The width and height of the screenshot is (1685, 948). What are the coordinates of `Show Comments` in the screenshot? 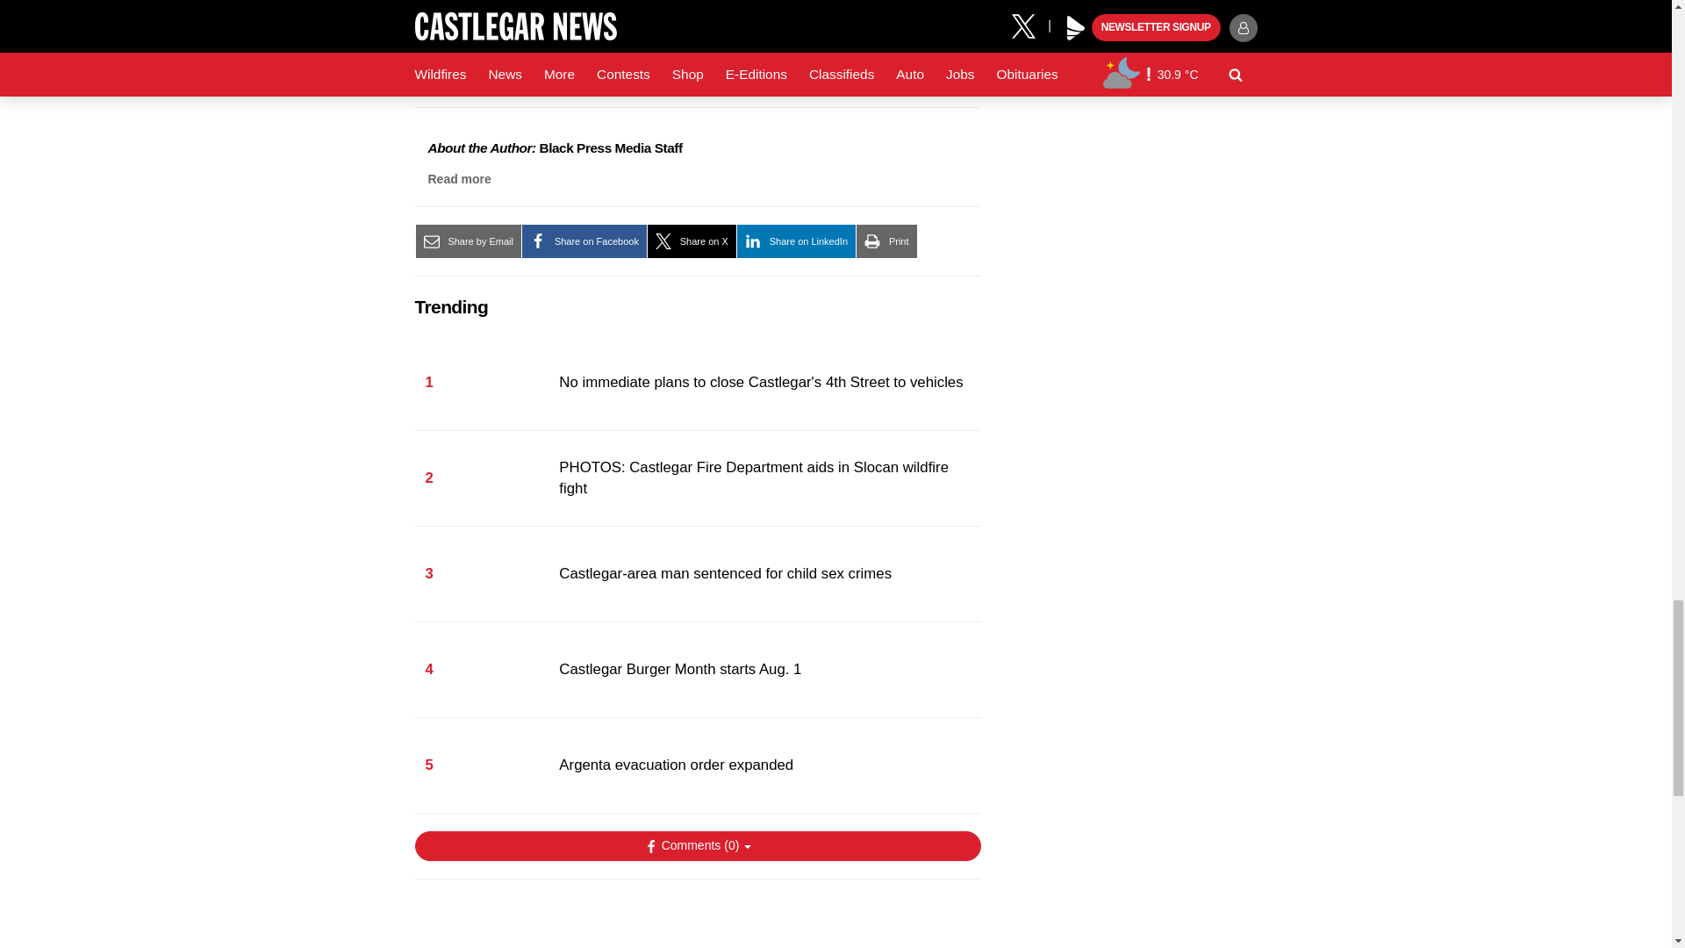 It's located at (697, 846).